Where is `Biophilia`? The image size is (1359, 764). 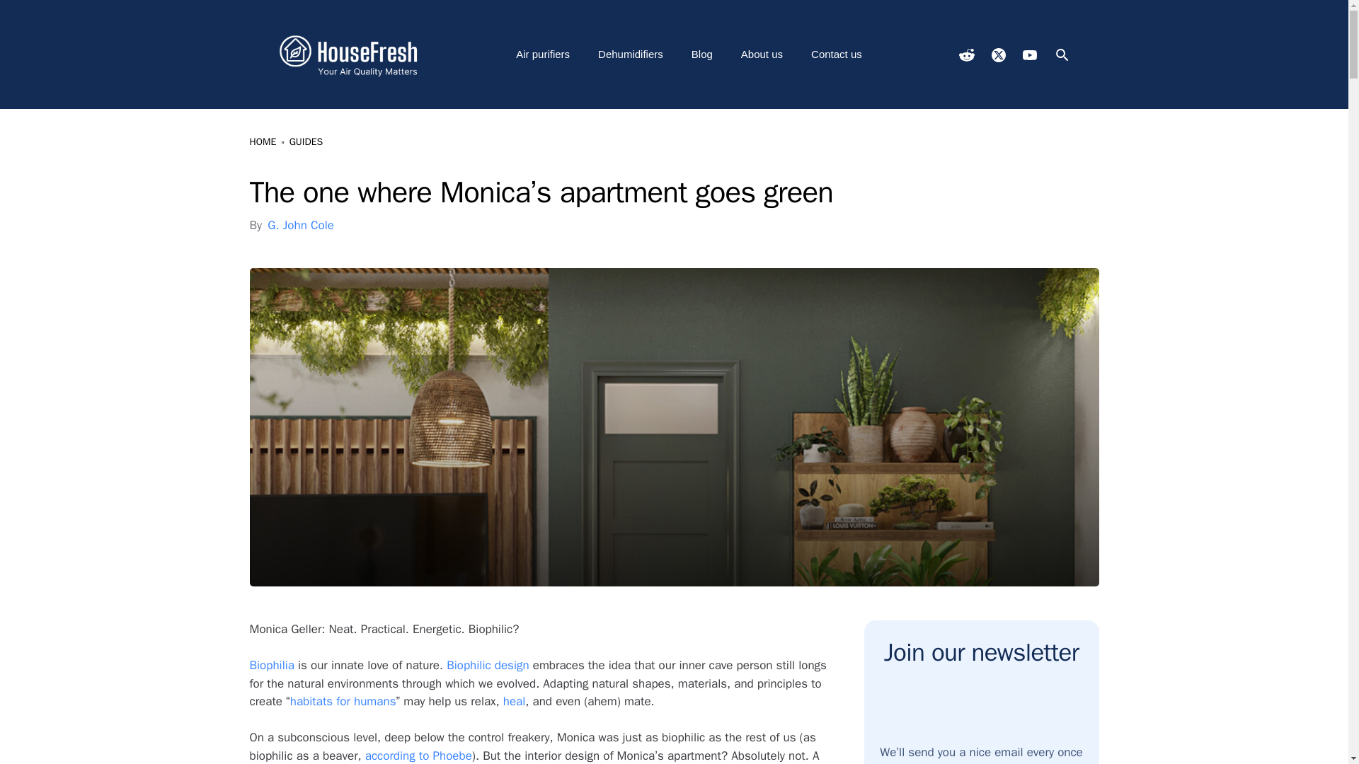
Biophilia is located at coordinates (270, 665).